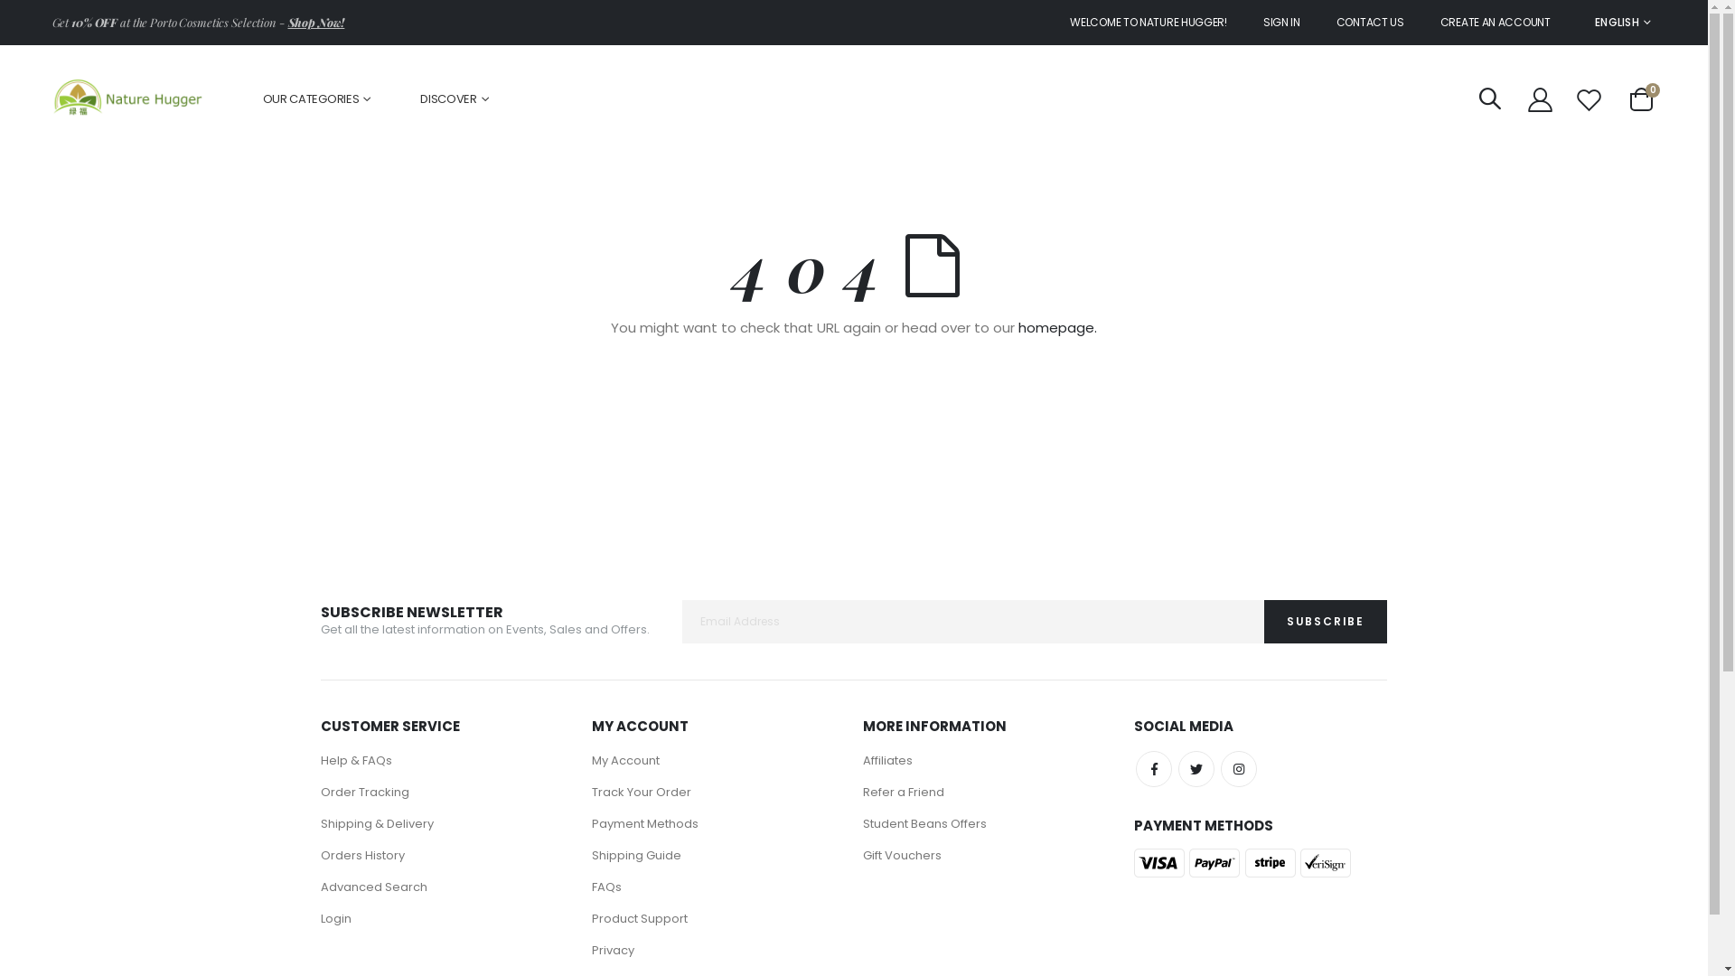  I want to click on My Account, so click(625, 761).